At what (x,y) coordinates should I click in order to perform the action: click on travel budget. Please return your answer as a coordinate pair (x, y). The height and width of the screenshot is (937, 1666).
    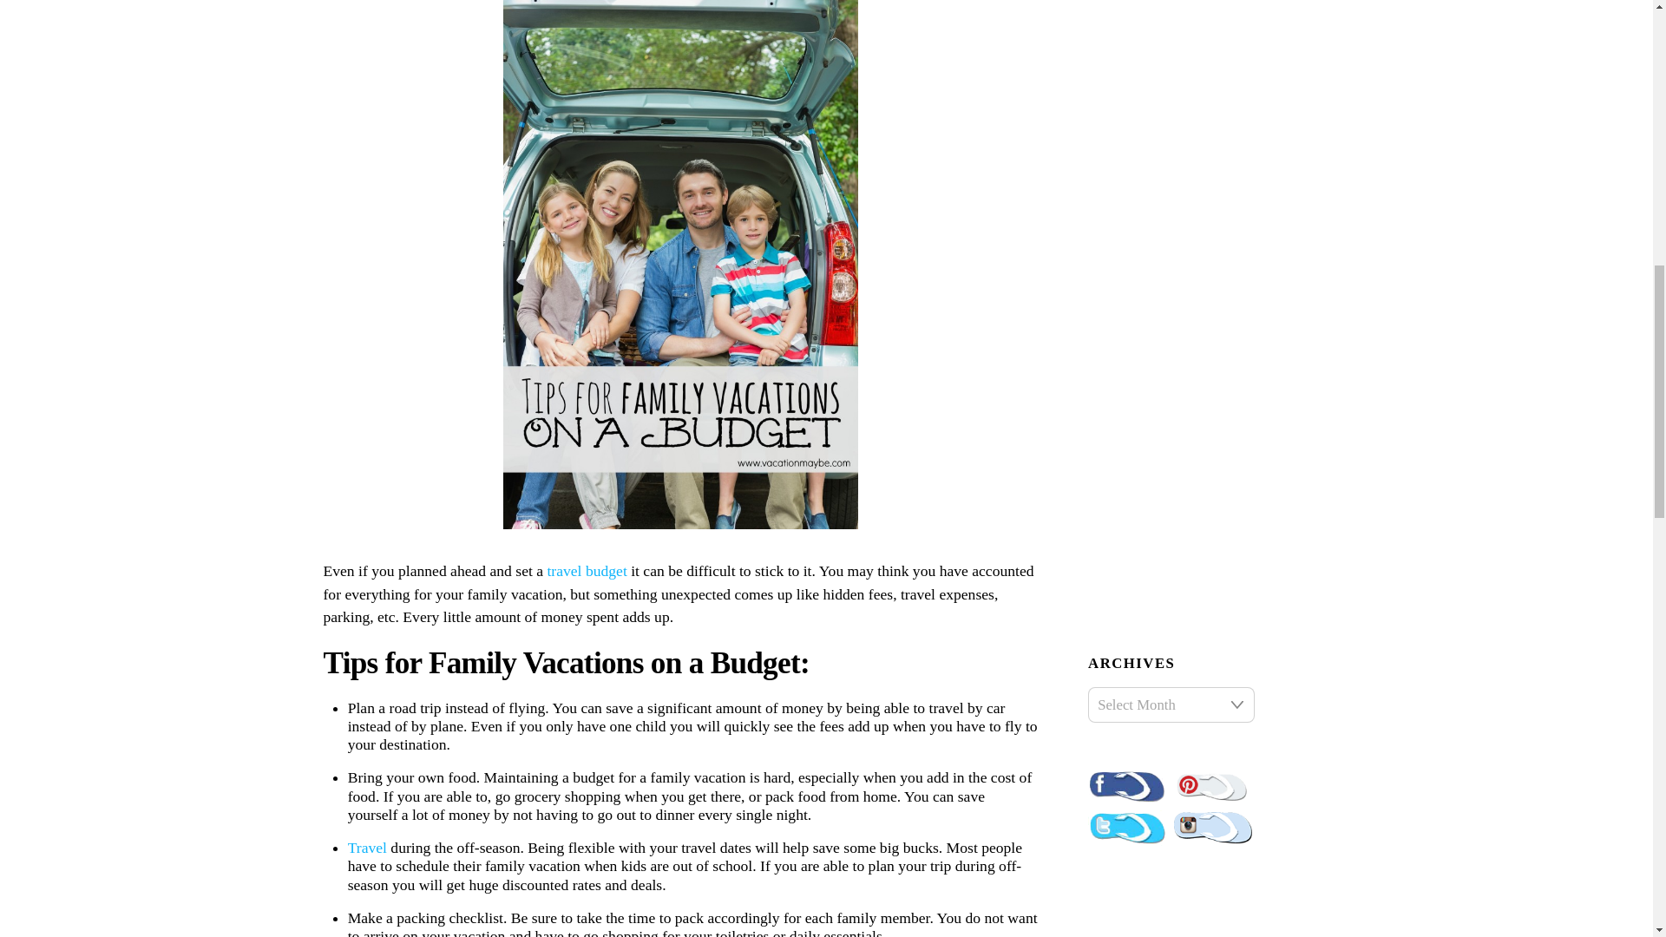
    Looking at the image, I should click on (588, 571).